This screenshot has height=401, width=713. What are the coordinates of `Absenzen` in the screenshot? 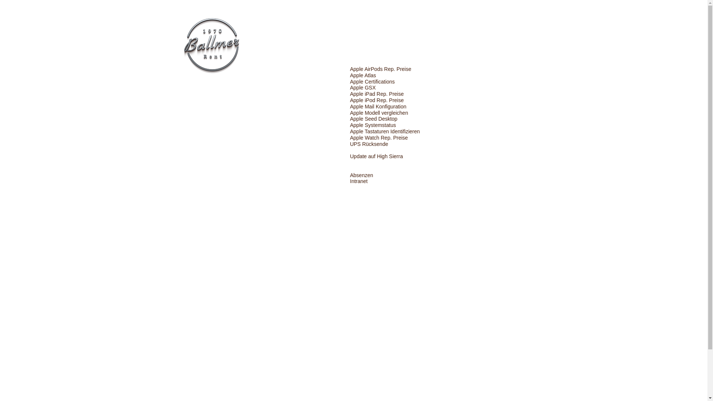 It's located at (361, 175).